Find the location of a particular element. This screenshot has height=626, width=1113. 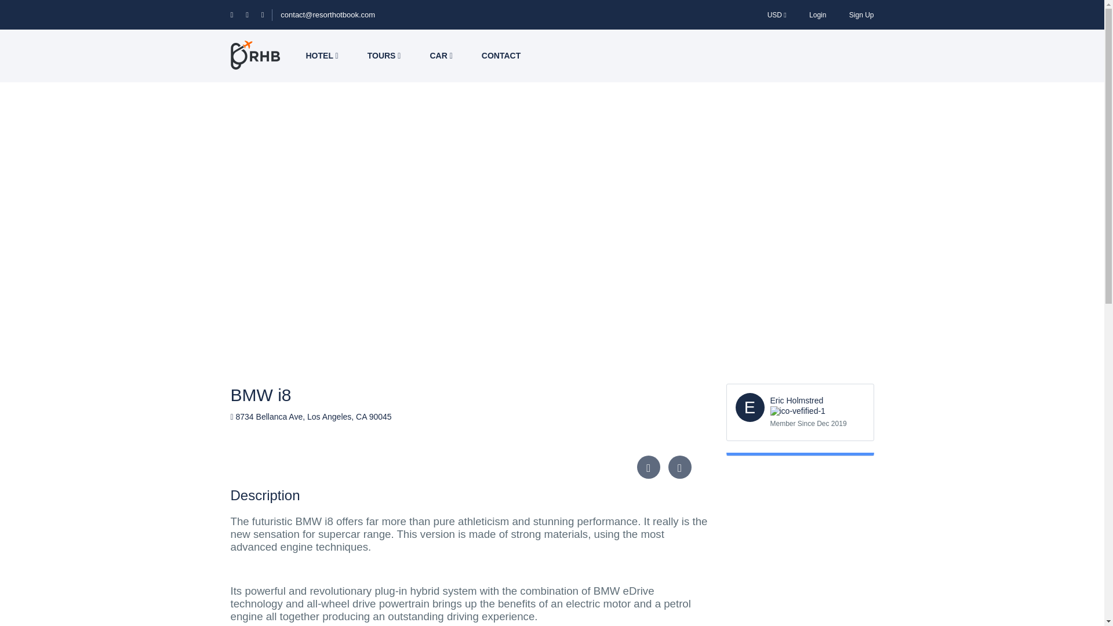

Login is located at coordinates (817, 14).